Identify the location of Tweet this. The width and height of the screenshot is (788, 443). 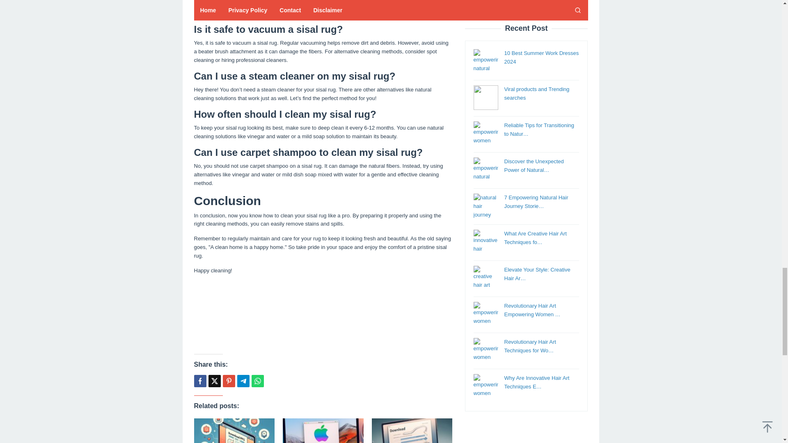
(214, 381).